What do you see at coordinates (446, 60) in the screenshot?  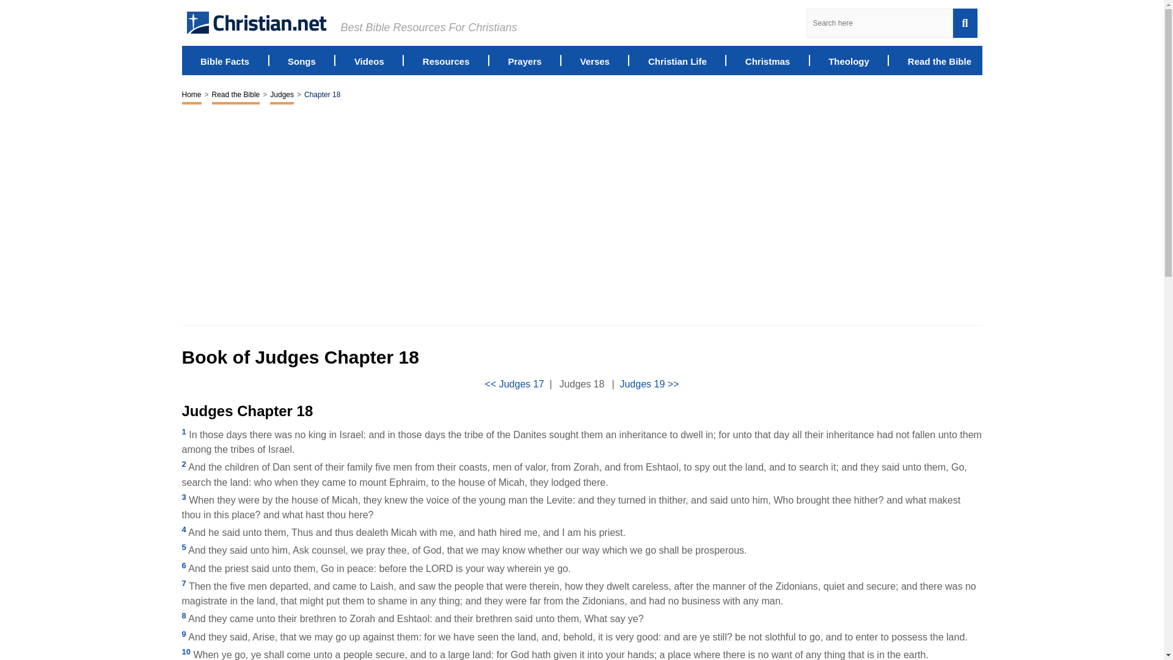 I see `Resources` at bounding box center [446, 60].